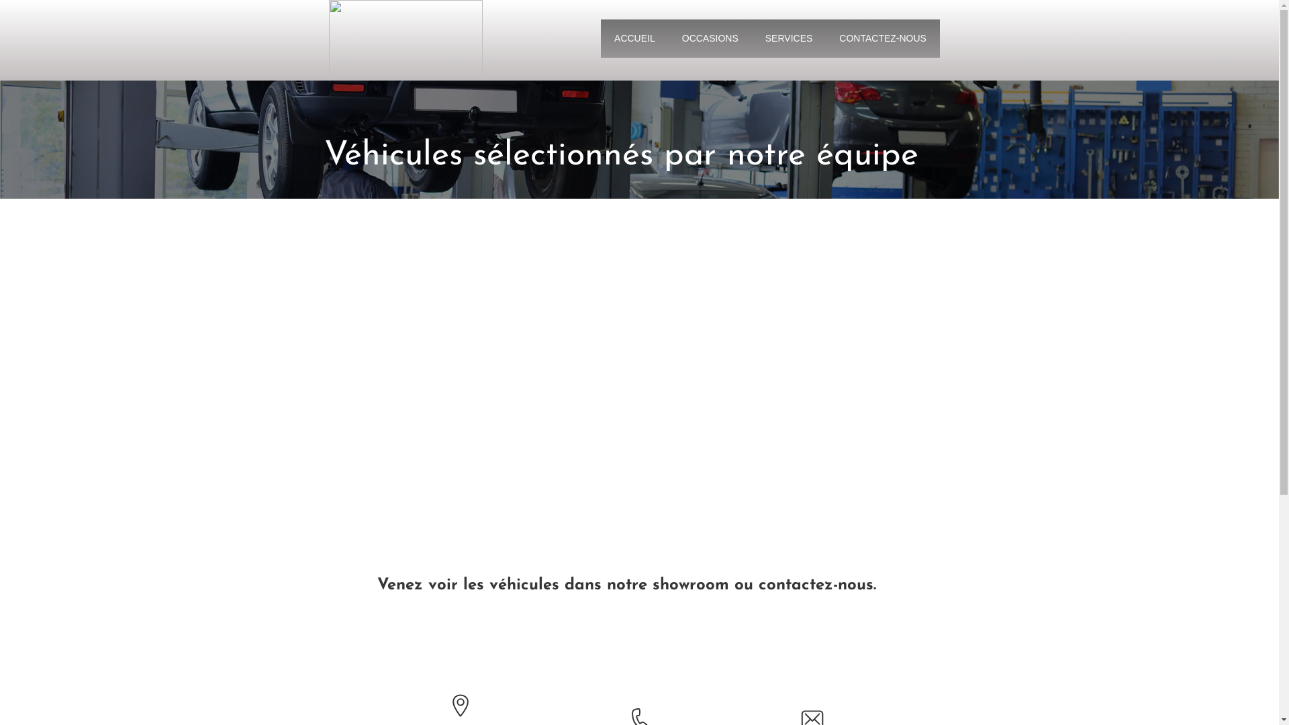  Describe the element at coordinates (635, 38) in the screenshot. I see `ACCUEIL` at that location.